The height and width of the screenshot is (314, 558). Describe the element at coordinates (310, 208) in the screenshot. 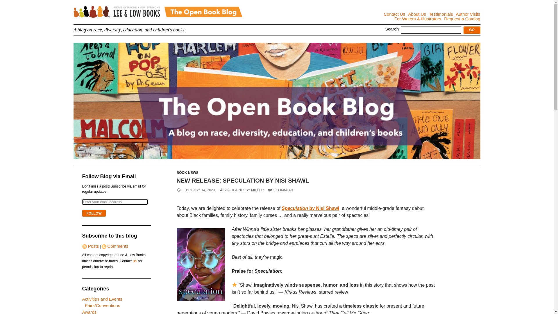

I see `Speculation by Nisi Shawl` at that location.